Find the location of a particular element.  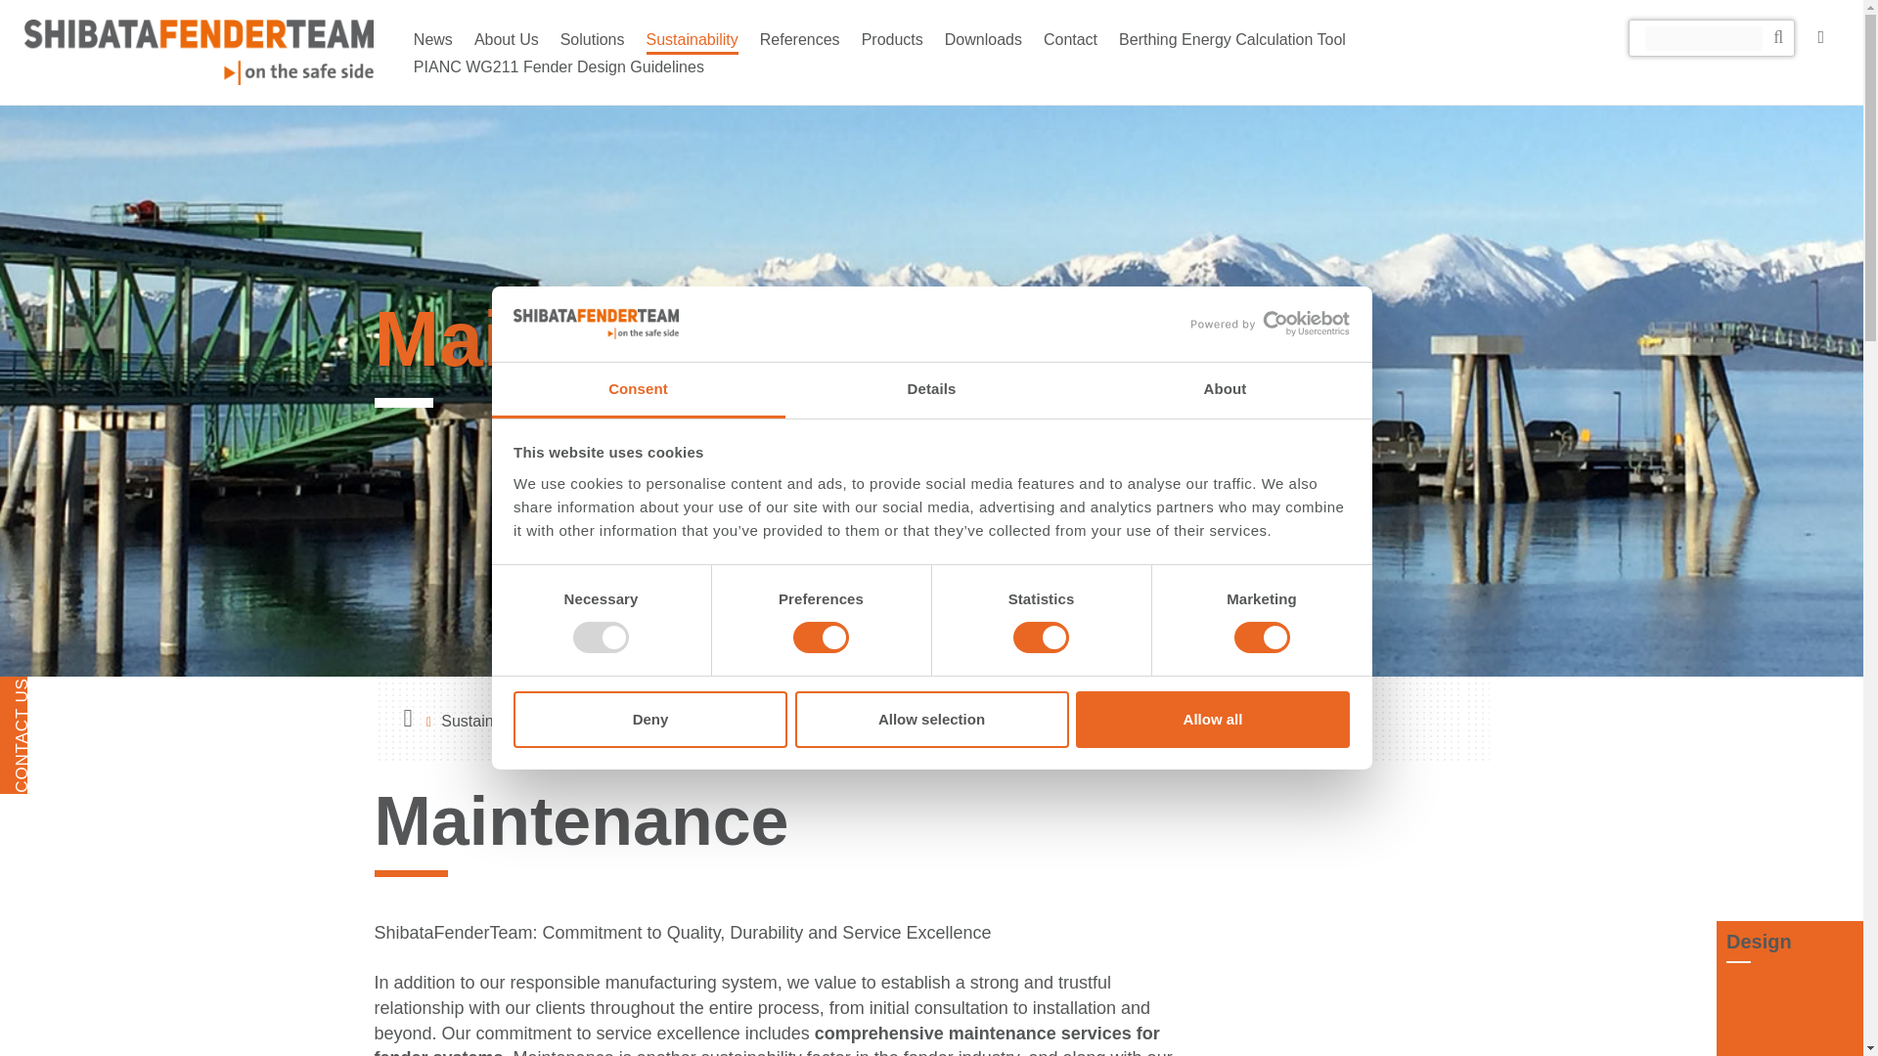

Deny is located at coordinates (649, 720).